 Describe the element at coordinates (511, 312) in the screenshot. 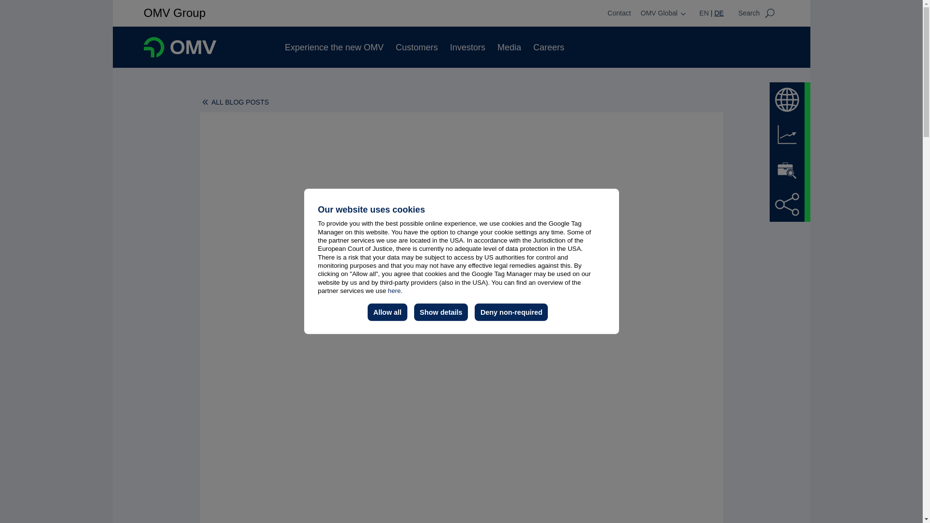

I see `Deny non-required` at that location.